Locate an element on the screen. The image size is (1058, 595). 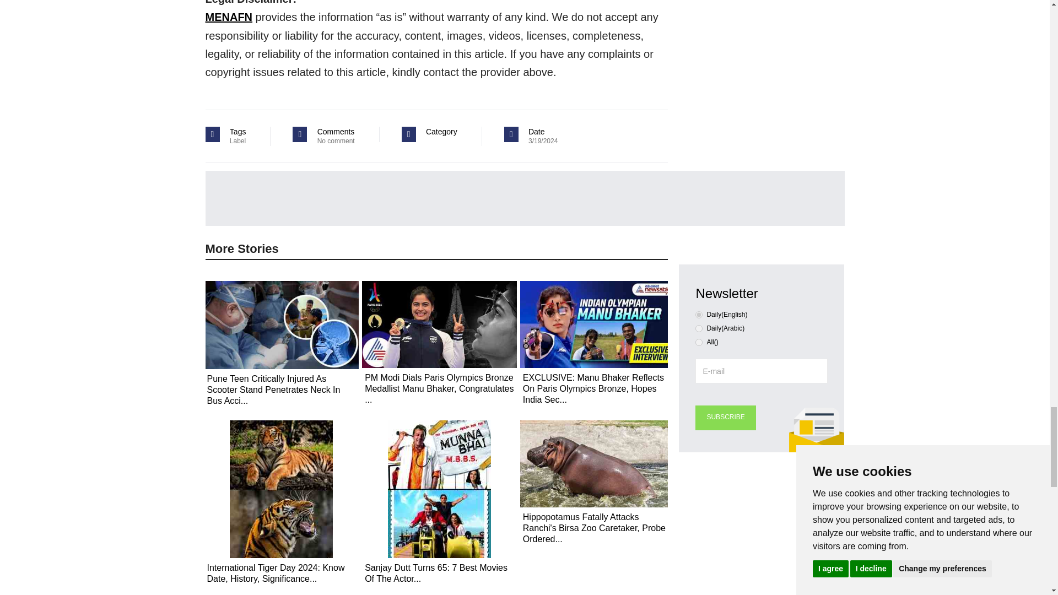
1 is located at coordinates (699, 328).